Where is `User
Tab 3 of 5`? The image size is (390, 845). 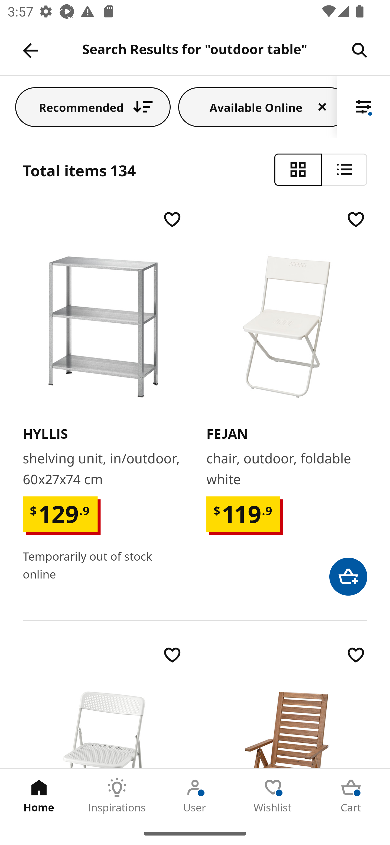
User
Tab 3 of 5 is located at coordinates (195, 795).